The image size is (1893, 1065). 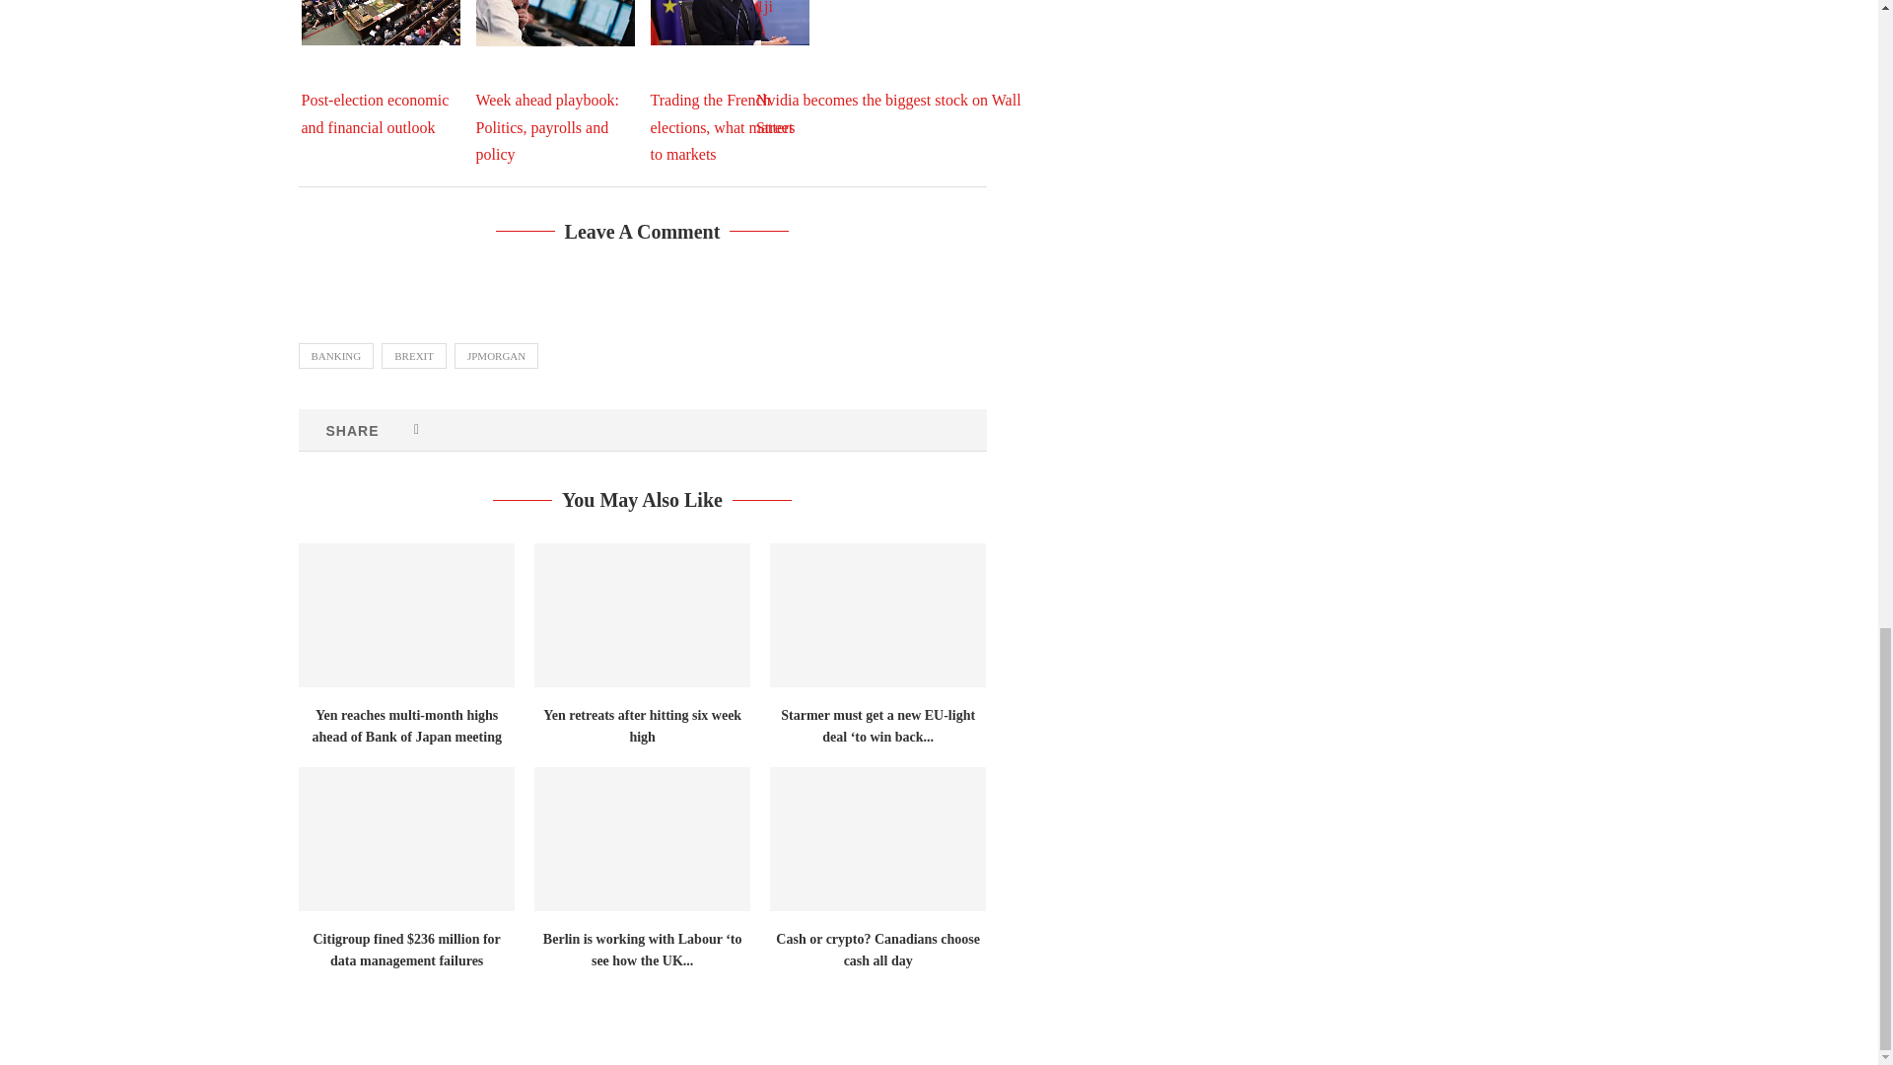 What do you see at coordinates (903, 68) in the screenshot?
I see `Nvidia becomes the biggest stock on Wall Street` at bounding box center [903, 68].